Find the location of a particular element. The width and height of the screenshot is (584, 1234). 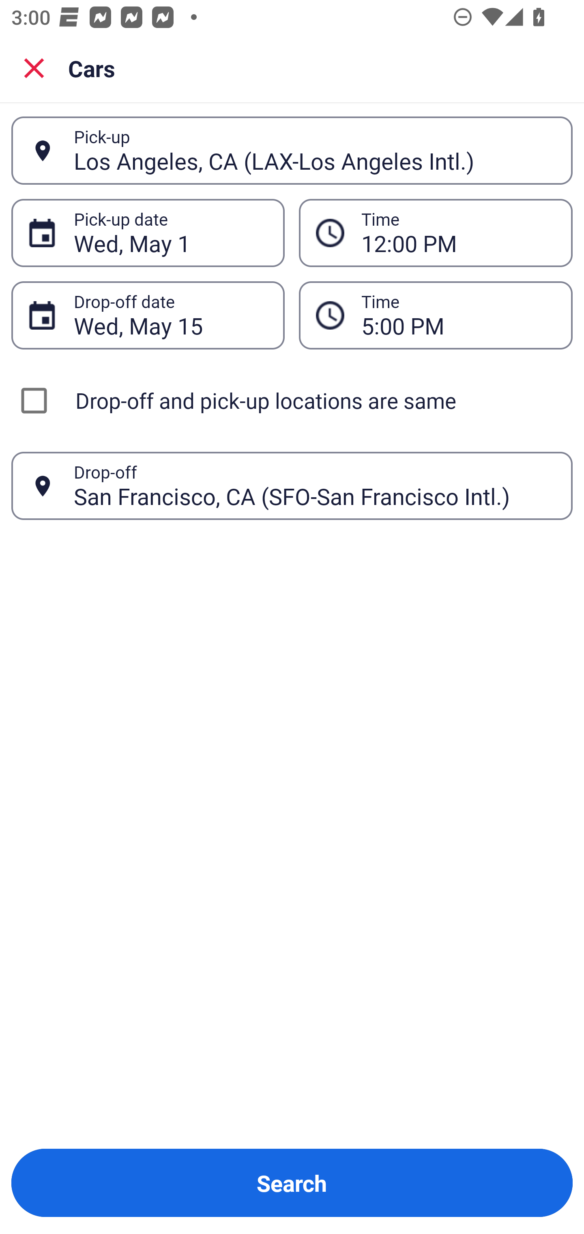

12:00 PM is located at coordinates (458, 233).